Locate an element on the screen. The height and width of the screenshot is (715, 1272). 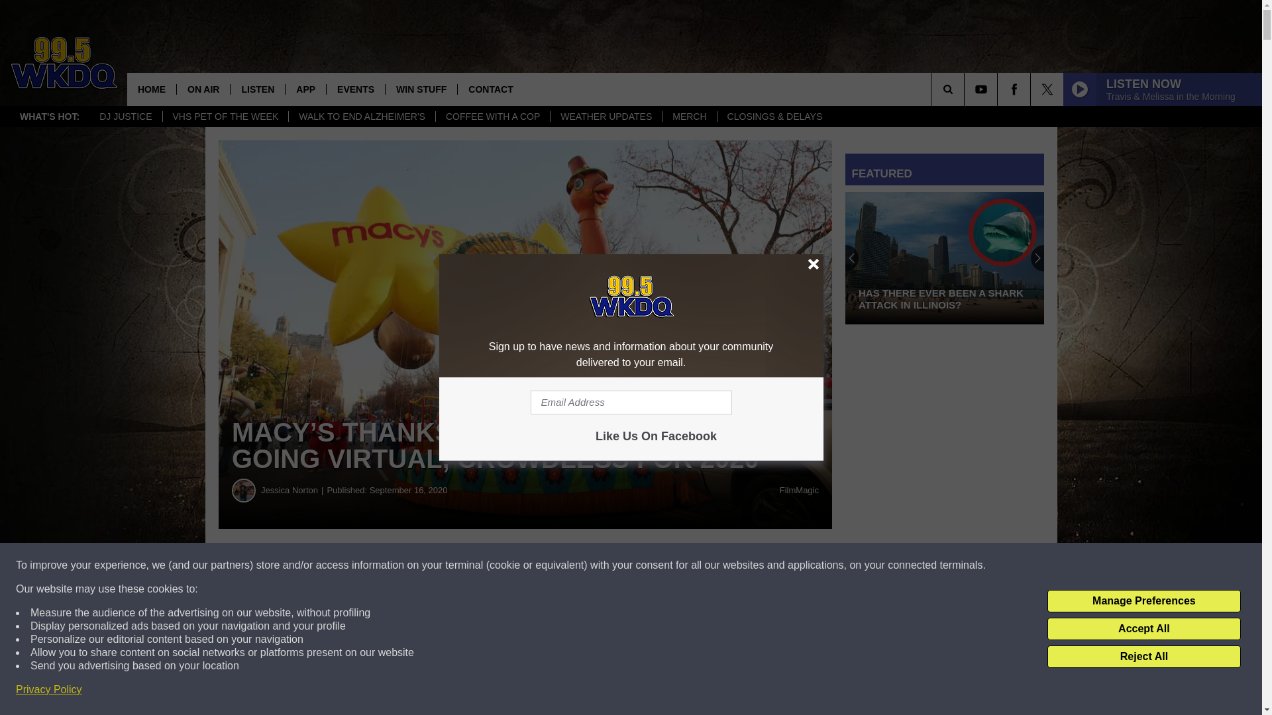
Accept All is located at coordinates (1143, 629).